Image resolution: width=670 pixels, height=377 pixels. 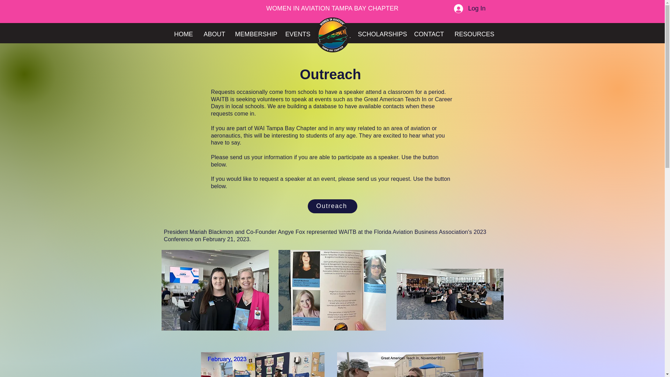 I want to click on CONTACT, so click(x=429, y=34).